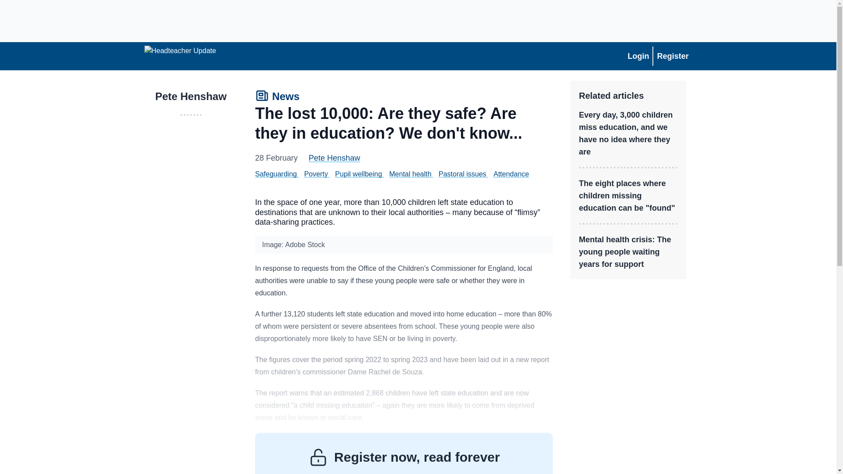  Describe the element at coordinates (316, 174) in the screenshot. I see `Poverty` at that location.